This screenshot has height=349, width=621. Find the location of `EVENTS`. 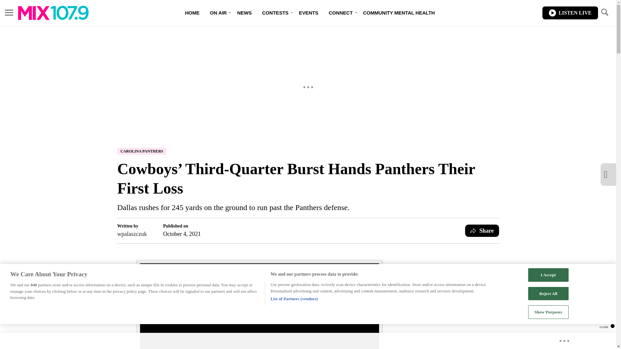

EVENTS is located at coordinates (309, 13).